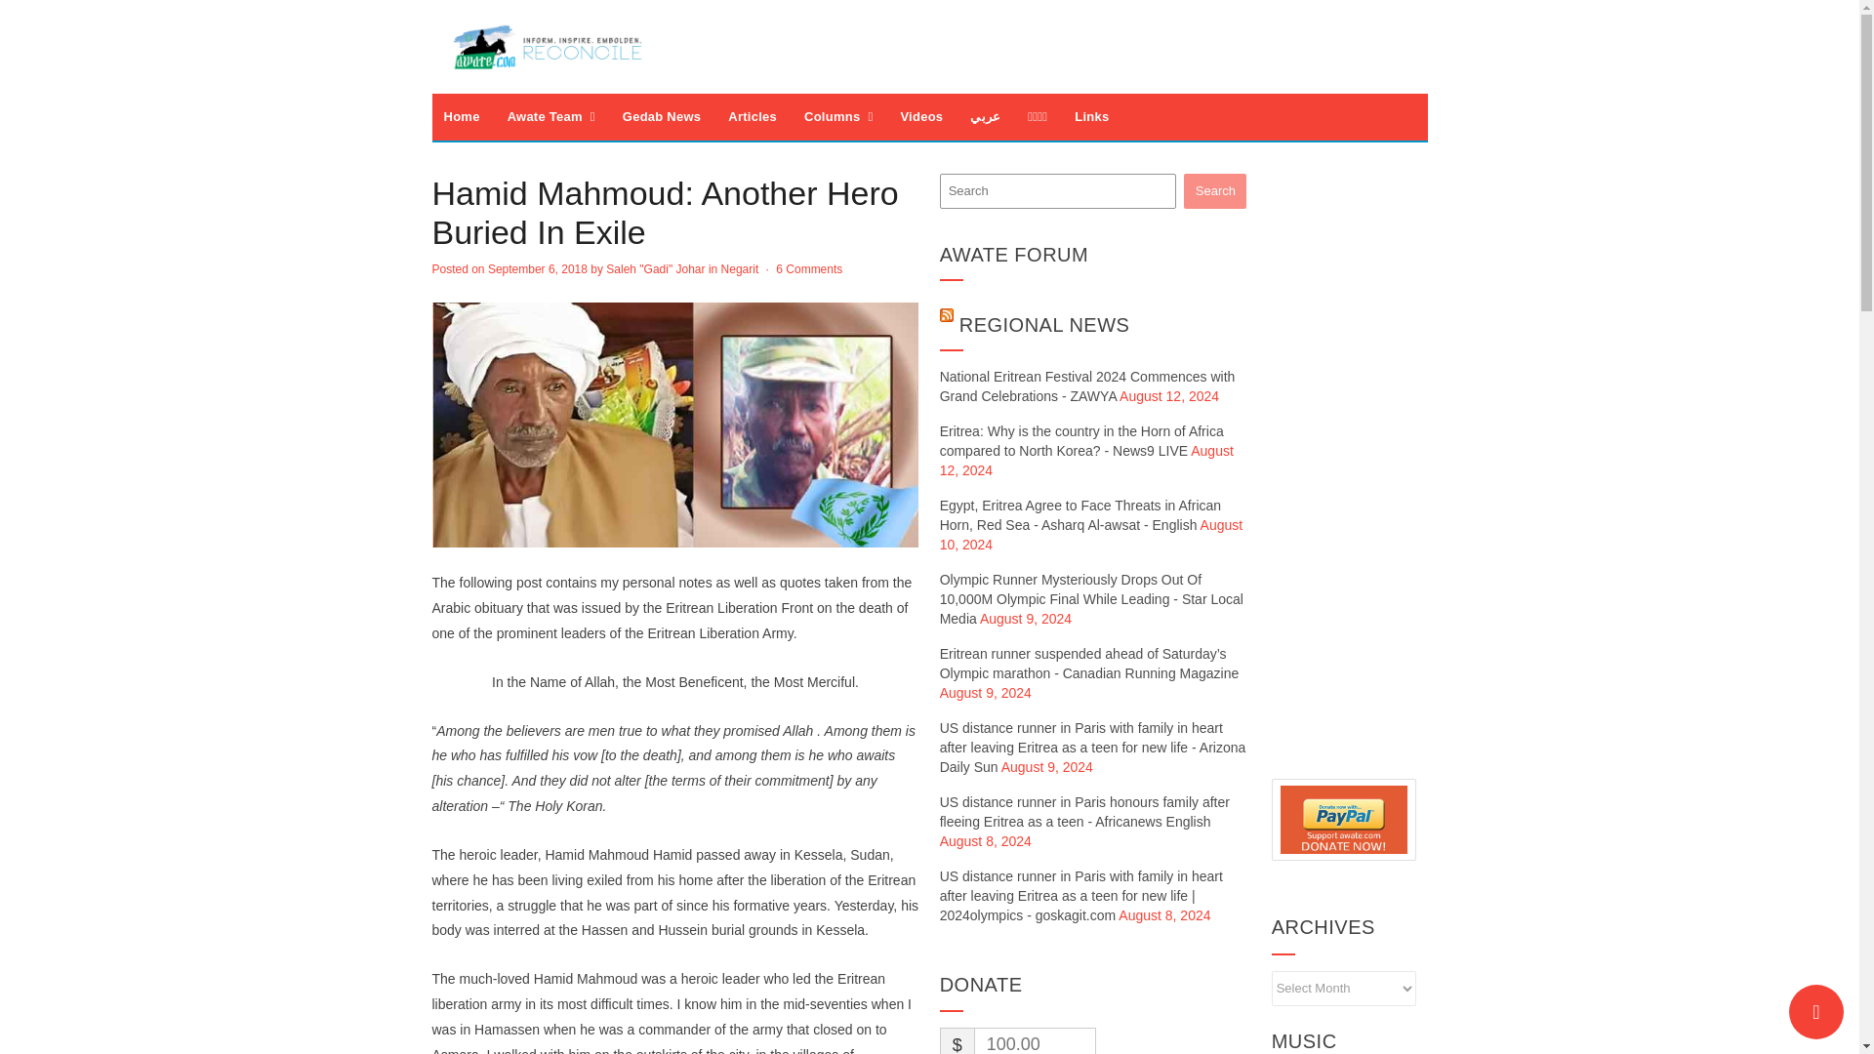 This screenshot has width=1874, height=1054. Describe the element at coordinates (654, 268) in the screenshot. I see `View all posts by Saleh "Gadi" Johar` at that location.